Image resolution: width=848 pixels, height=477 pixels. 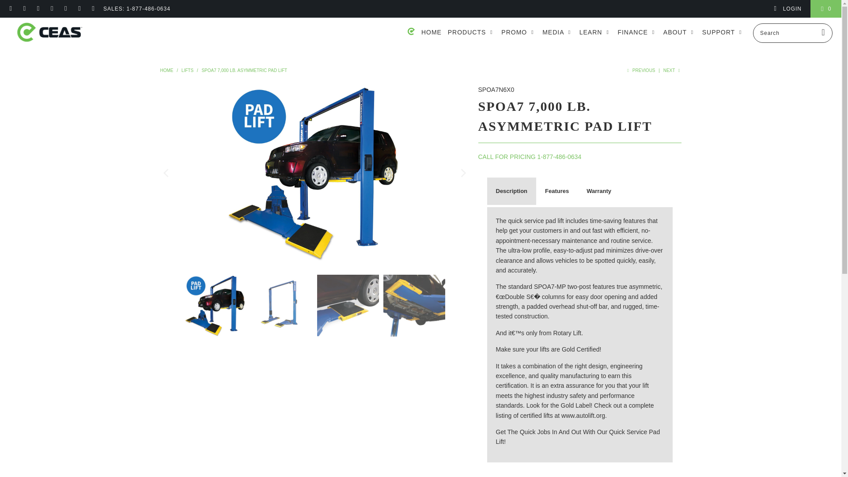 I want to click on Cutting Edge Automotive Solutions on Twitter, so click(x=11, y=9).